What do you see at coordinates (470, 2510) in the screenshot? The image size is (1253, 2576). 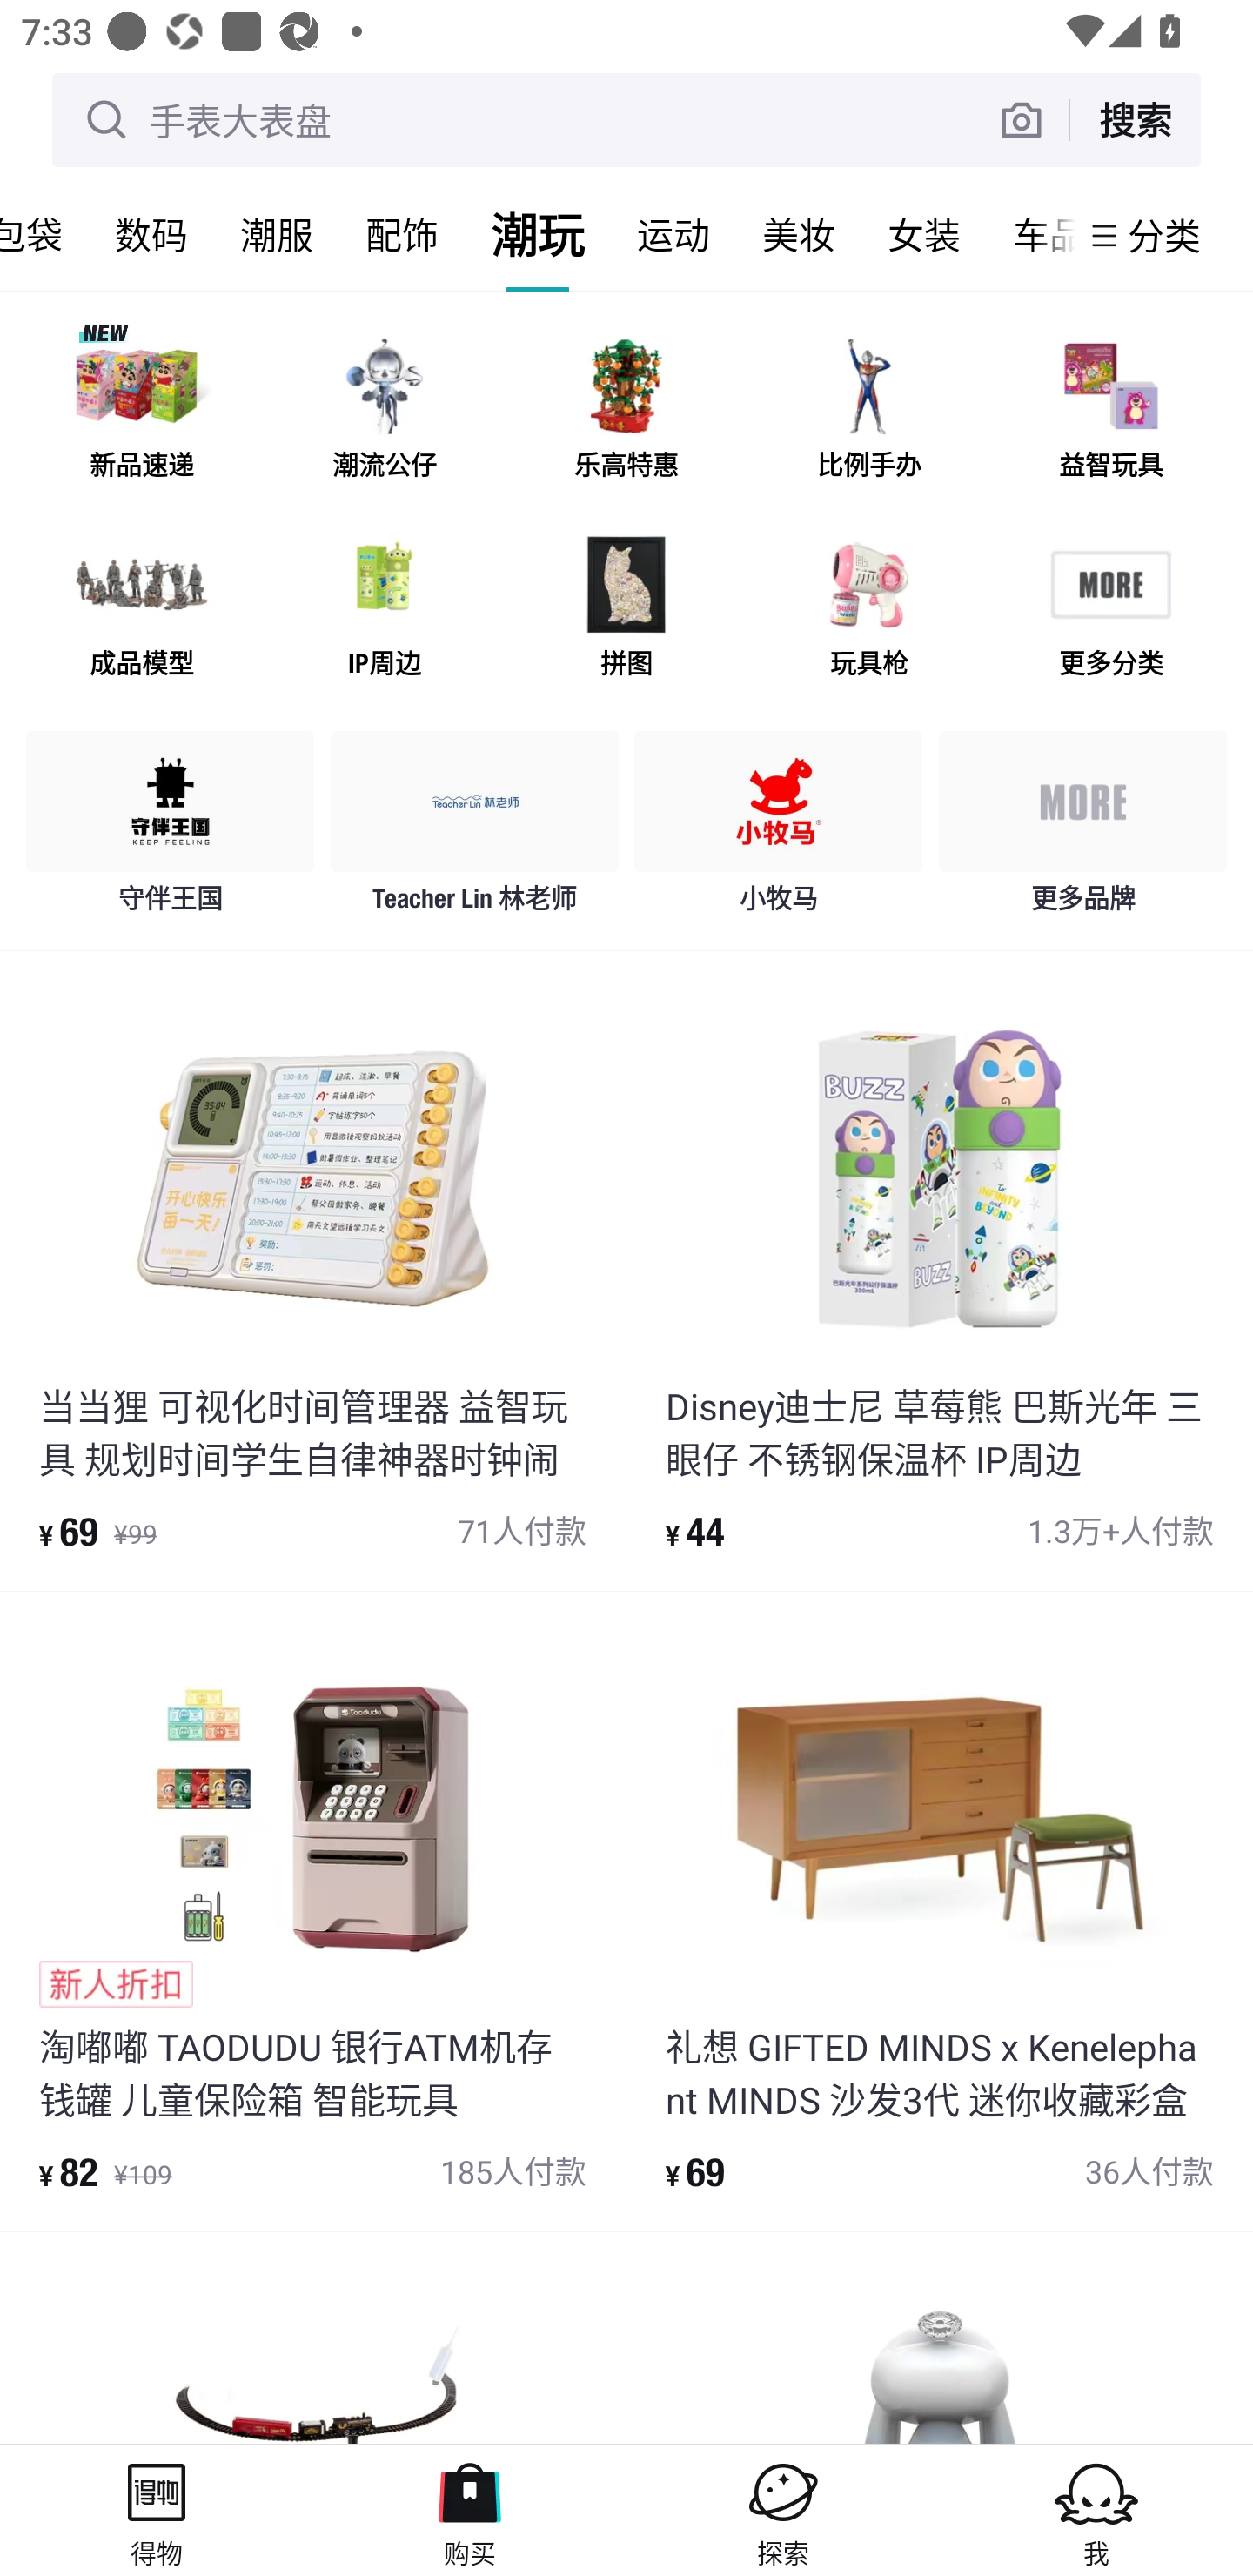 I see `购买` at bounding box center [470, 2510].